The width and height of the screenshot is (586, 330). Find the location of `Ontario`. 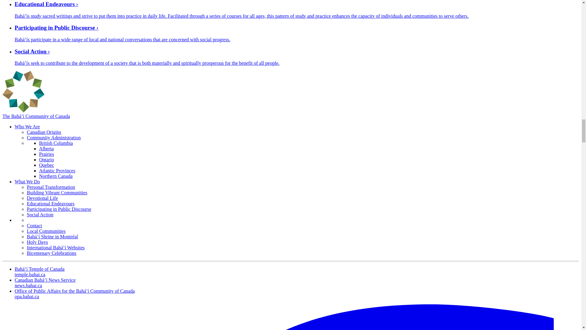

Ontario is located at coordinates (46, 159).